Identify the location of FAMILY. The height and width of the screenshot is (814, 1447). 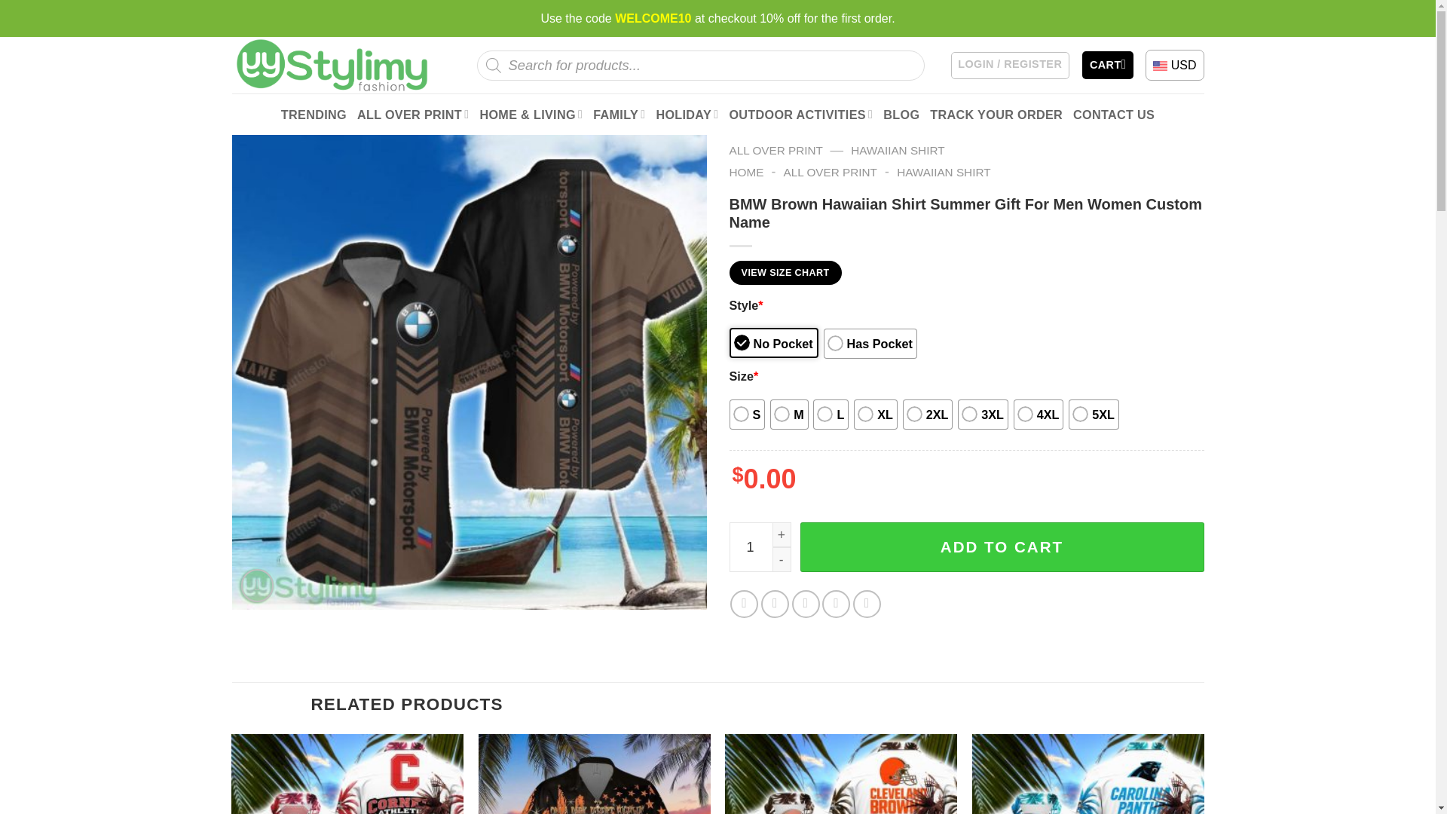
(619, 115).